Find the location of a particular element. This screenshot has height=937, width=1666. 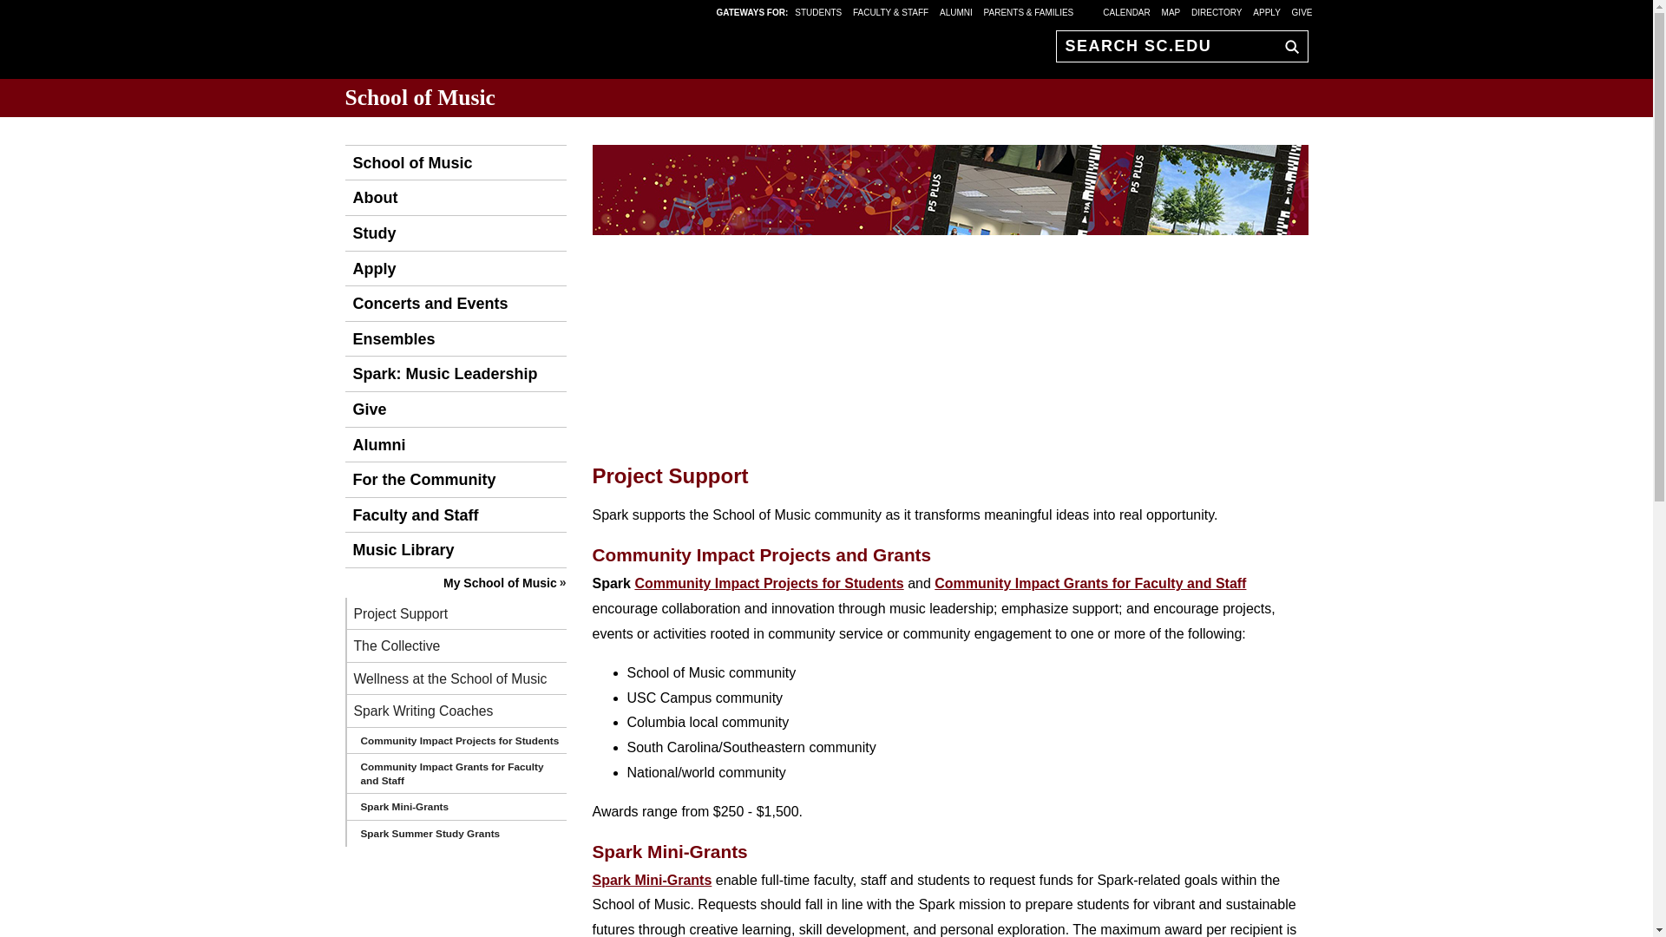

GO is located at coordinates (1288, 46).